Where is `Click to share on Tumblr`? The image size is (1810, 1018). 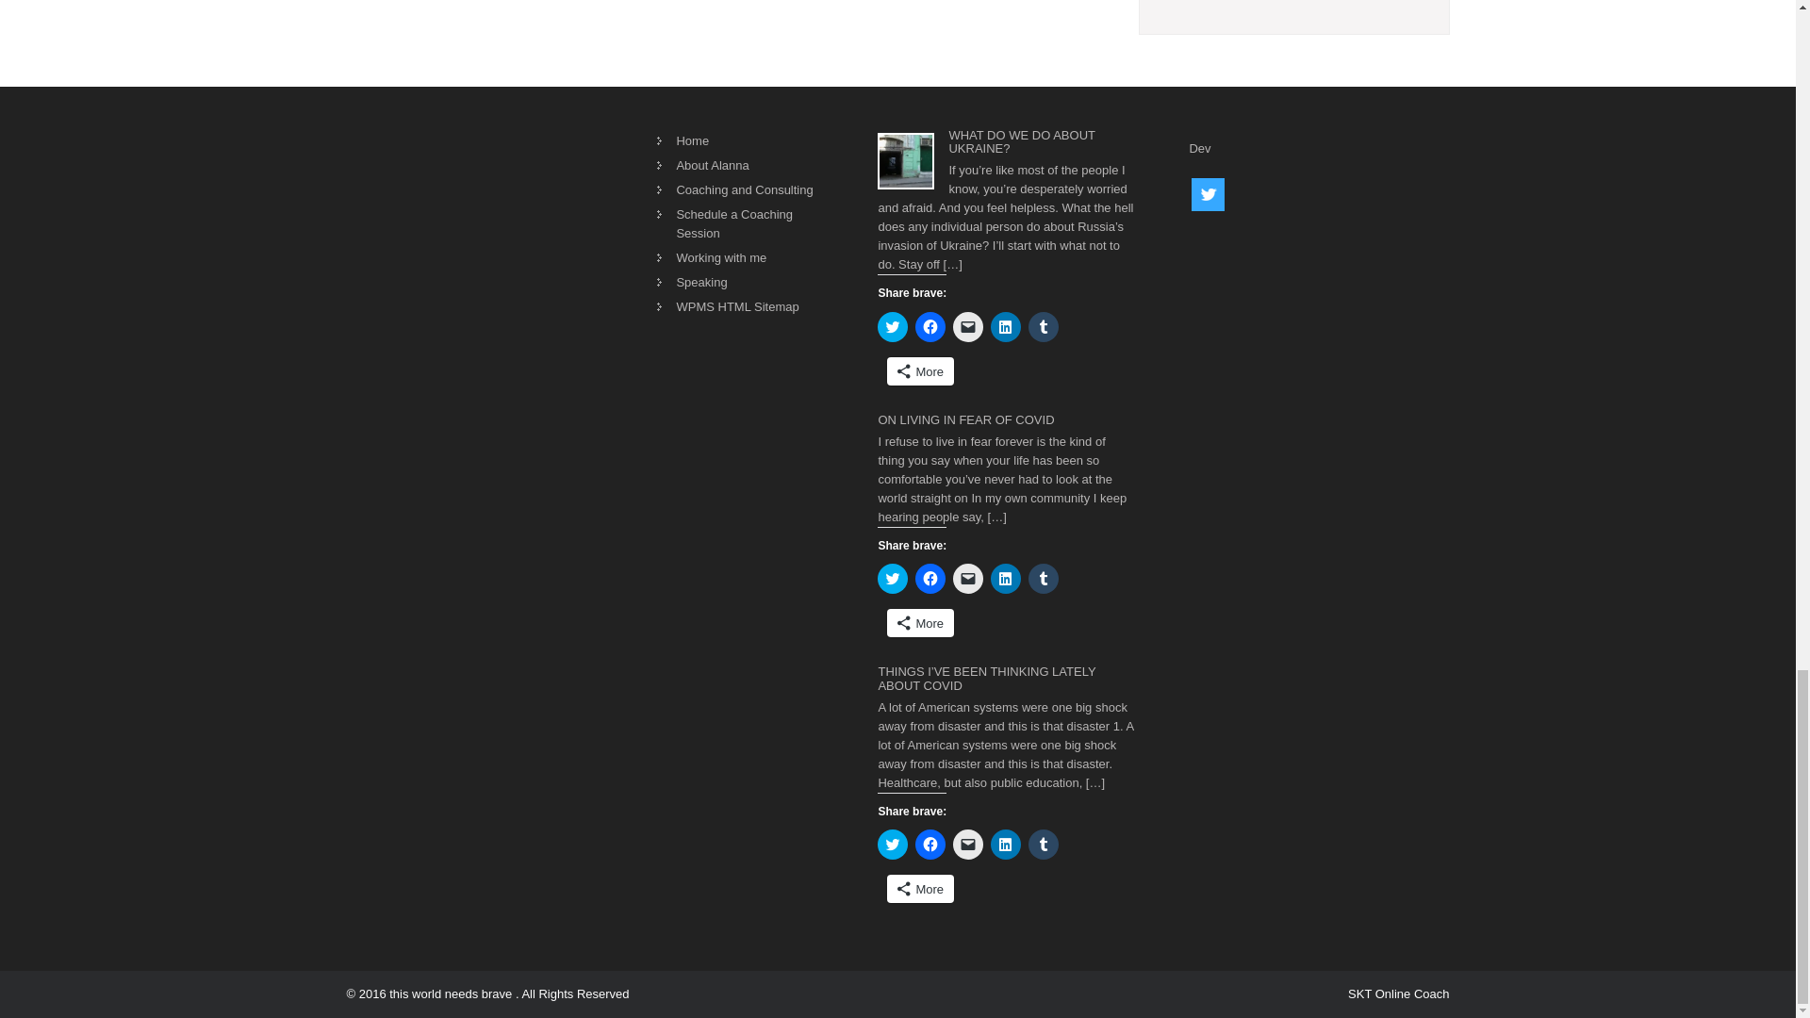 Click to share on Tumblr is located at coordinates (1043, 326).